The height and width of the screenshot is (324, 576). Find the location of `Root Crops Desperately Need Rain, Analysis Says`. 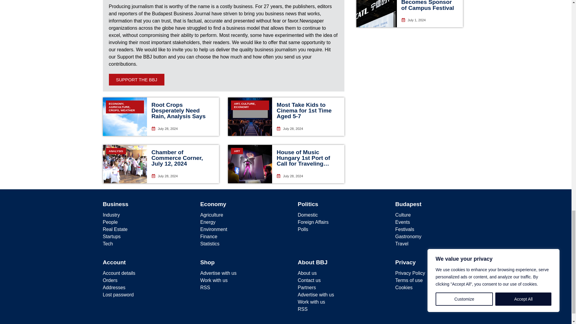

Root Crops Desperately Need Rain, Analysis Says is located at coordinates (178, 110).